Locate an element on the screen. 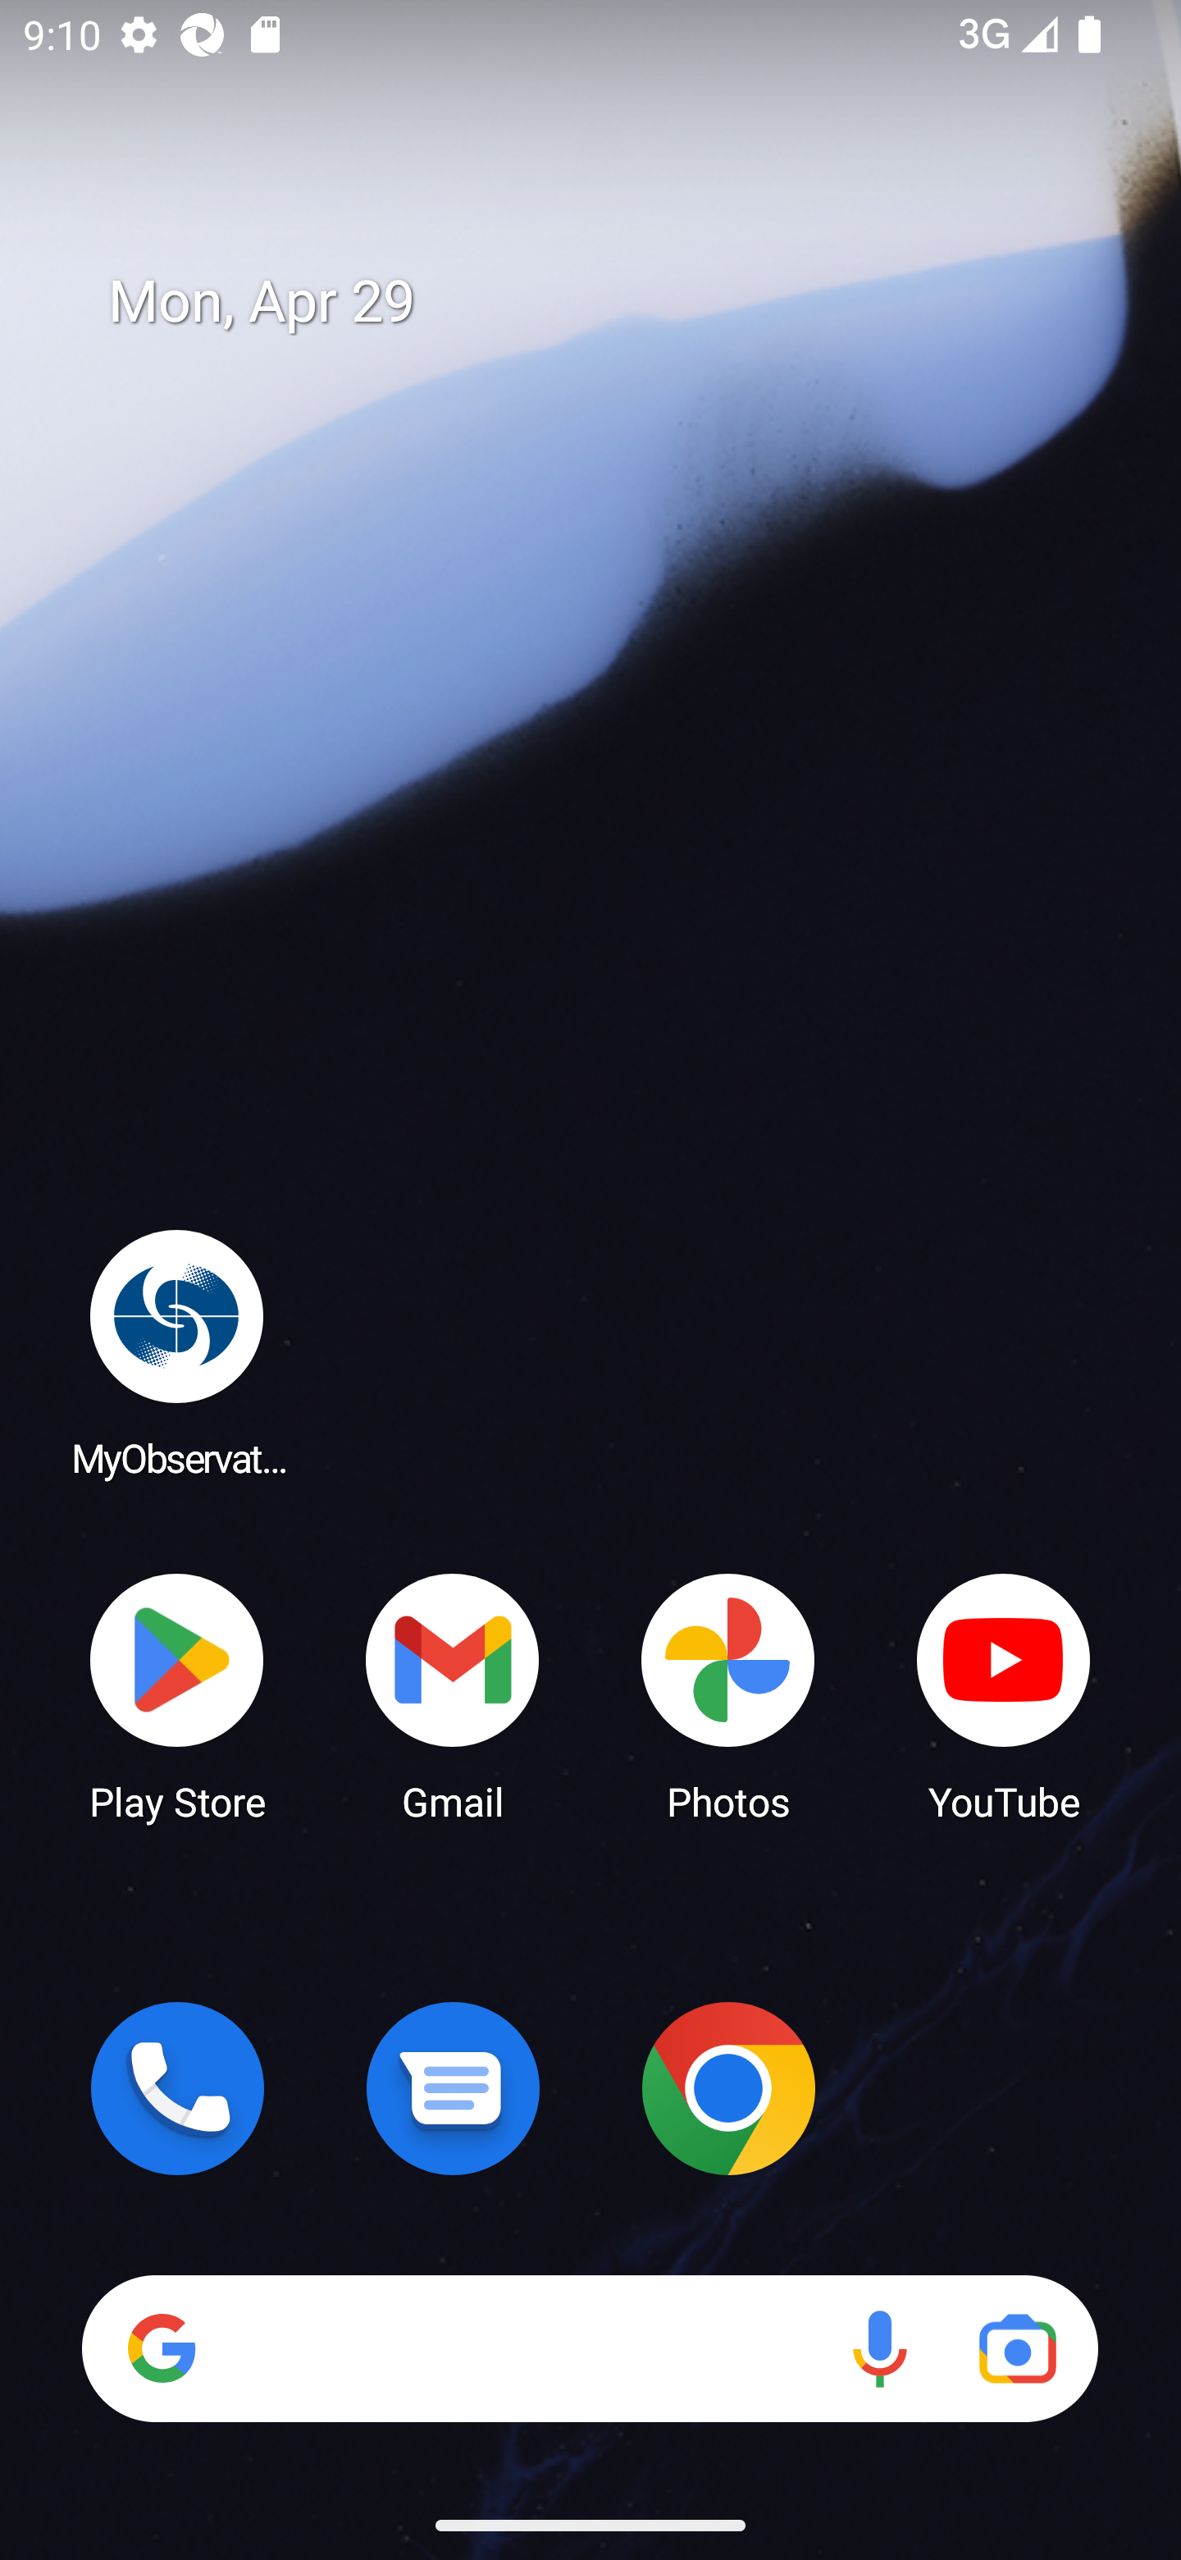  Gmail is located at coordinates (453, 1695).